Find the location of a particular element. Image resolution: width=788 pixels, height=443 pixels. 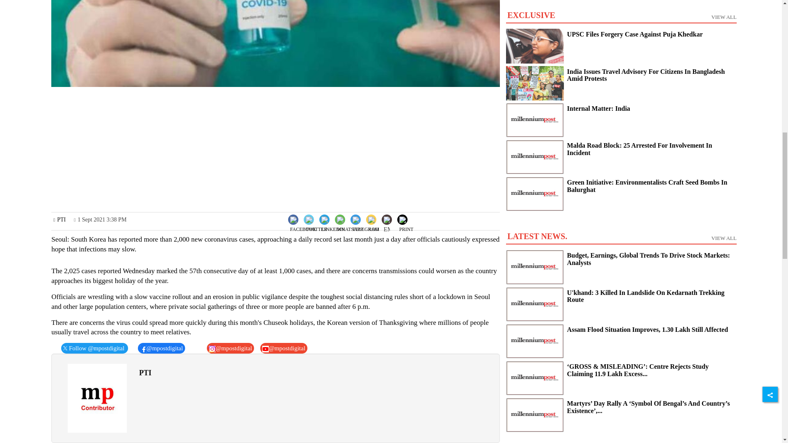

Share by Email is located at coordinates (387, 221).